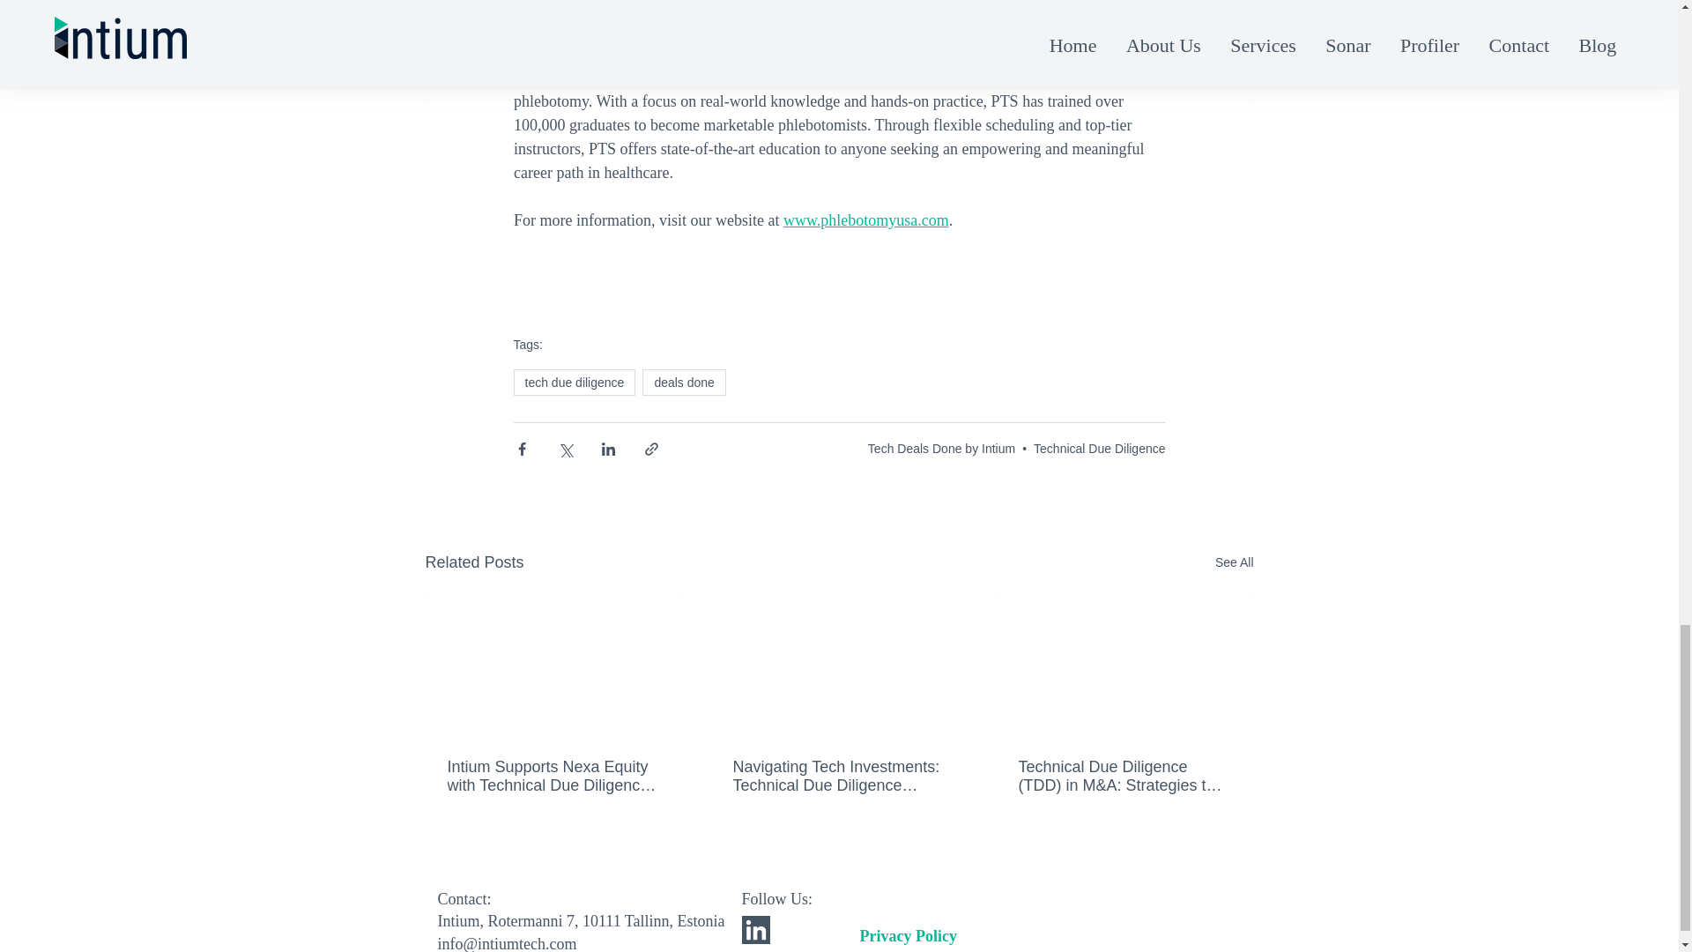 This screenshot has height=952, width=1692. Describe the element at coordinates (841, 7) in the screenshot. I see `www.edencp.com.` at that location.